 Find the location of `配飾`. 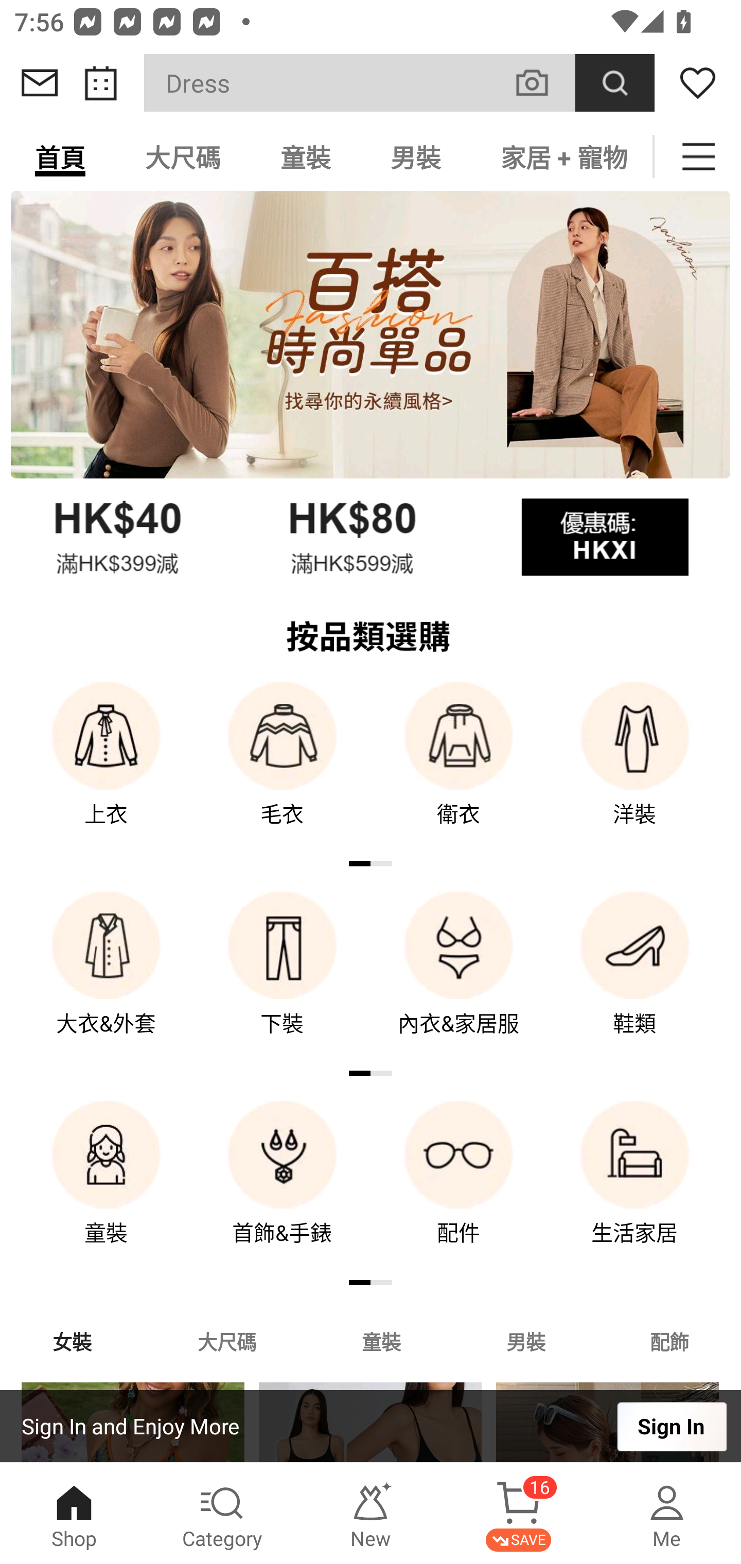

配飾 is located at coordinates (670, 1341).